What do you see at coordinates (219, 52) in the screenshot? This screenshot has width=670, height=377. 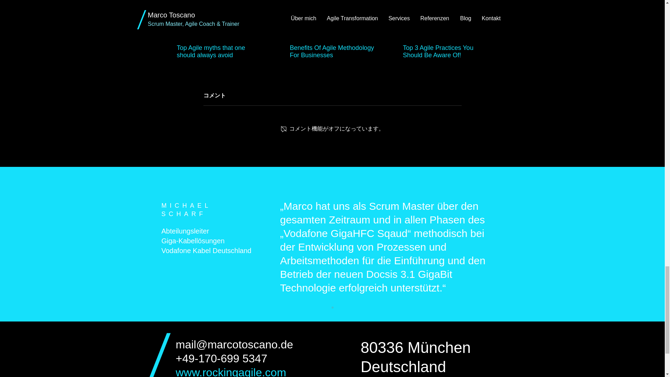 I see `Top Agile myths that one should always avoid` at bounding box center [219, 52].